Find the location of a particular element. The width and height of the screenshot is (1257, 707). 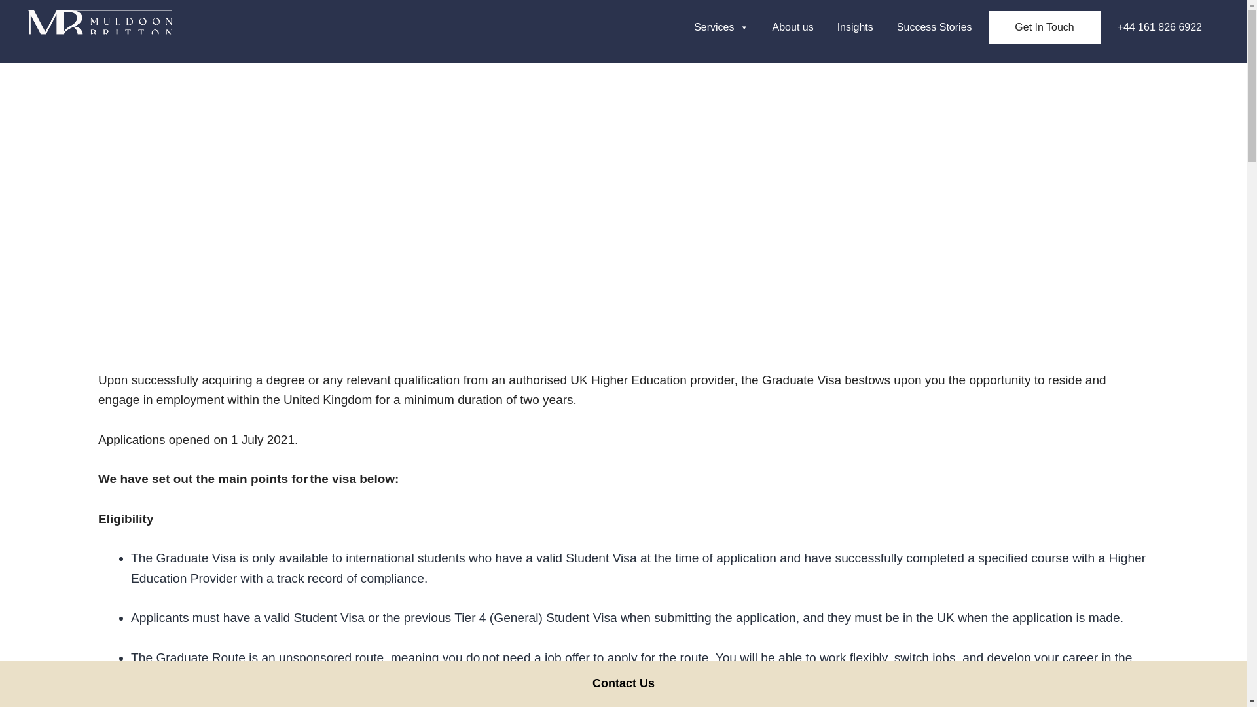

Get In Touch is located at coordinates (1045, 27).